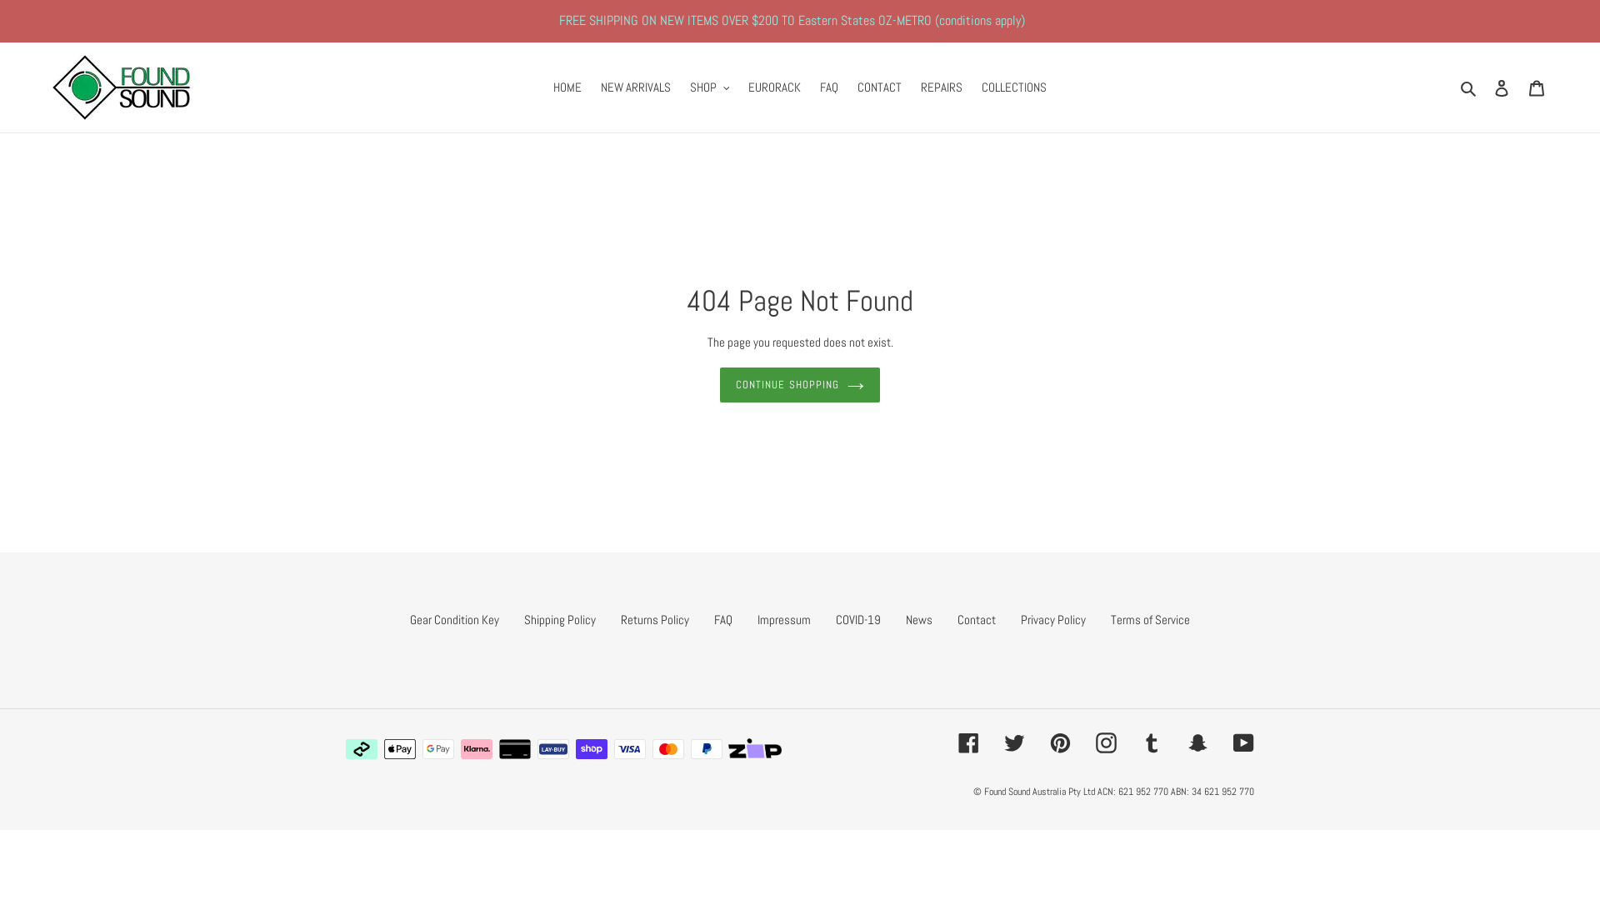 This screenshot has width=1600, height=900. Describe the element at coordinates (723, 620) in the screenshot. I see `FAQ` at that location.